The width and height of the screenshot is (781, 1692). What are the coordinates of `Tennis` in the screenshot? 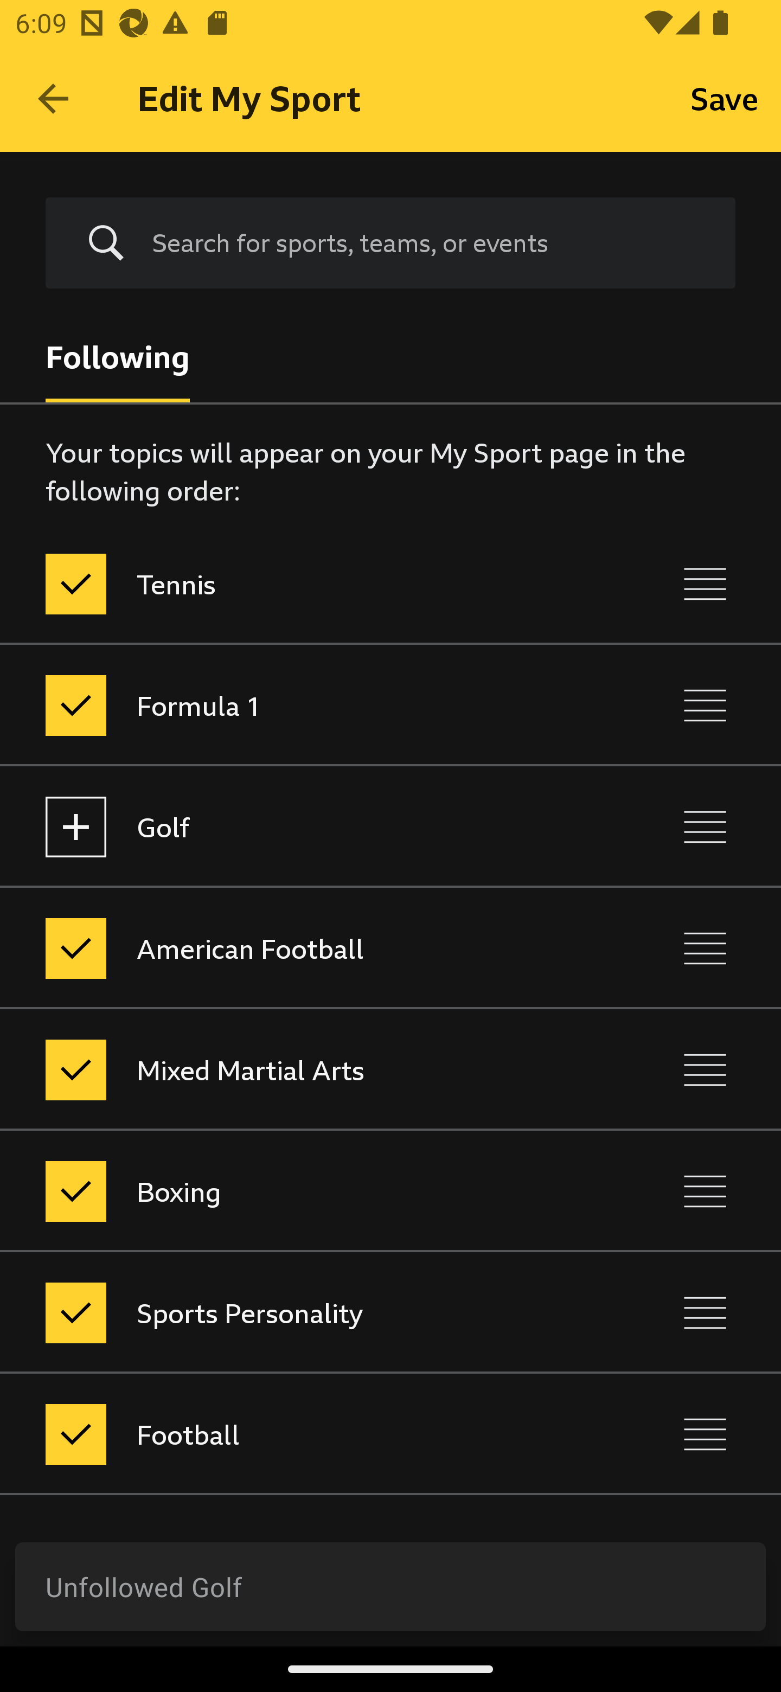 It's located at (299, 584).